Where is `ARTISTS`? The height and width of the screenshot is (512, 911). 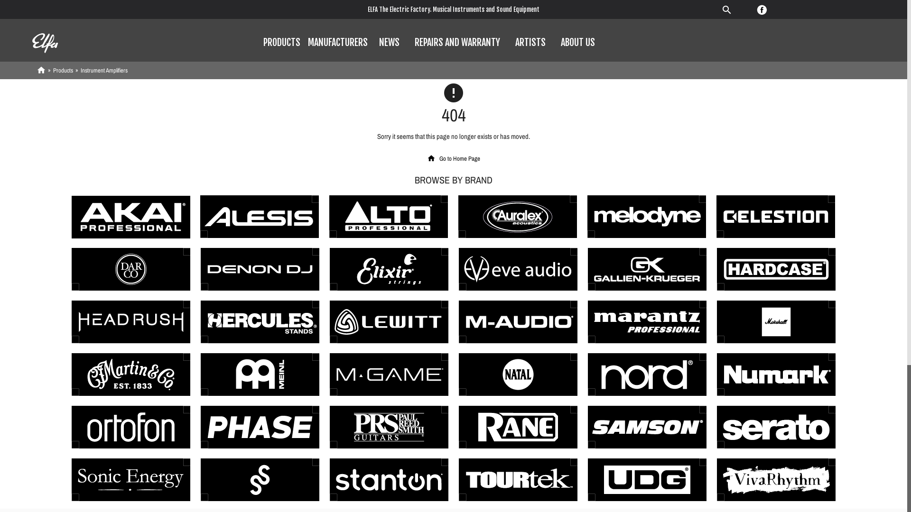
ARTISTS is located at coordinates (530, 43).